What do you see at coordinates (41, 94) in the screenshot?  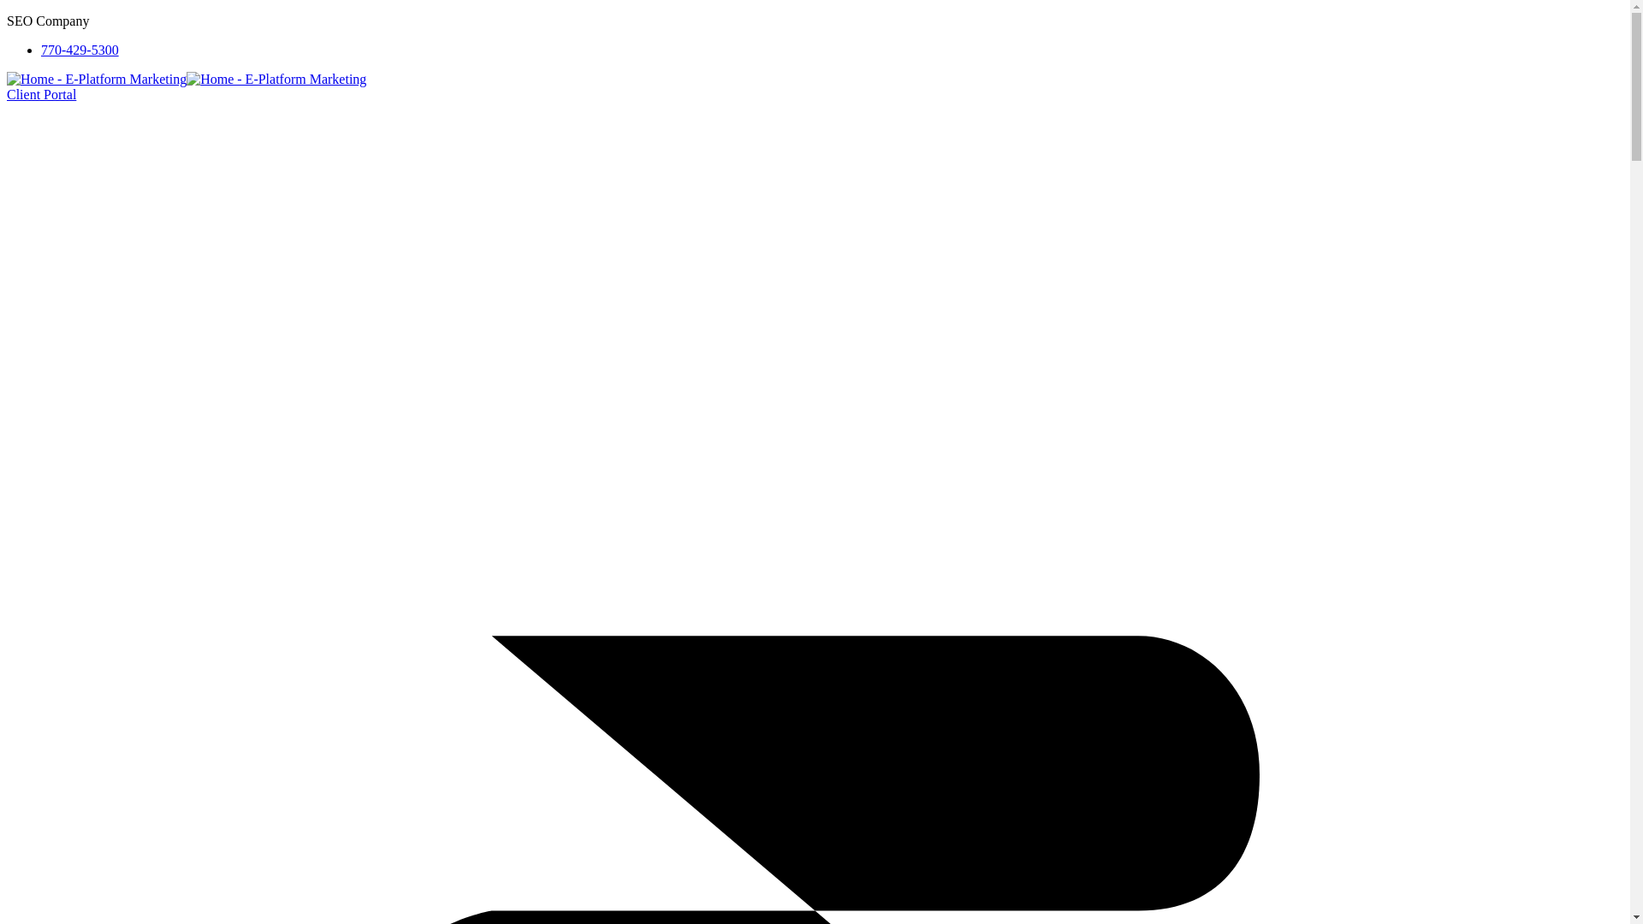 I see `Client Portal - Pay Online, Access Services` at bounding box center [41, 94].